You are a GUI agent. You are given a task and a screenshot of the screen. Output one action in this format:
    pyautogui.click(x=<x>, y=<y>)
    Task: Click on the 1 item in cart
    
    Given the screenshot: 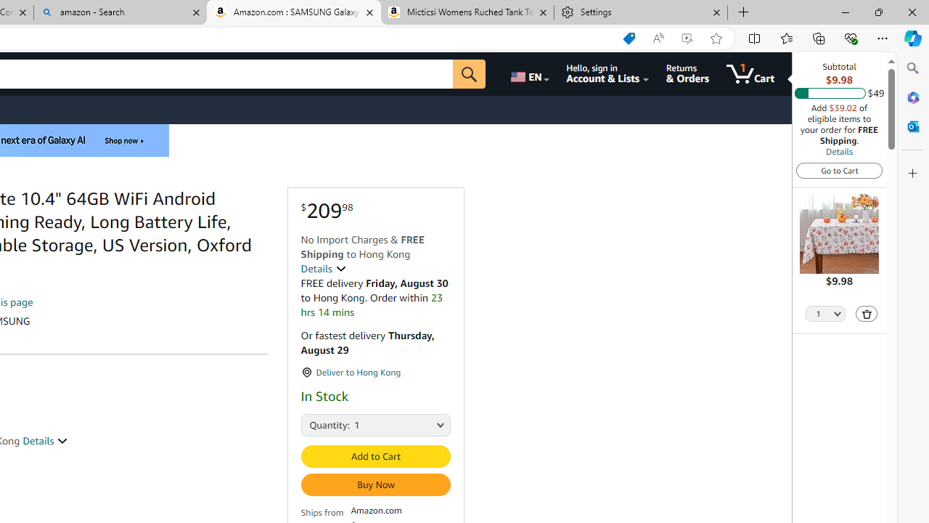 What is the action you would take?
    pyautogui.click(x=750, y=74)
    